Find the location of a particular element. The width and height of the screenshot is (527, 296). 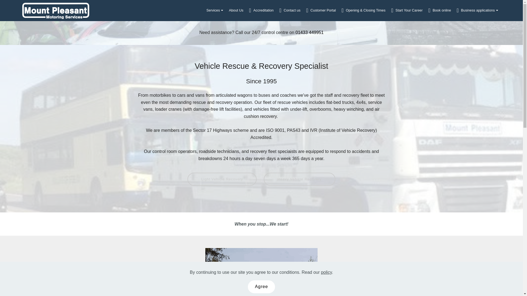

Customer Portal is located at coordinates (321, 10).